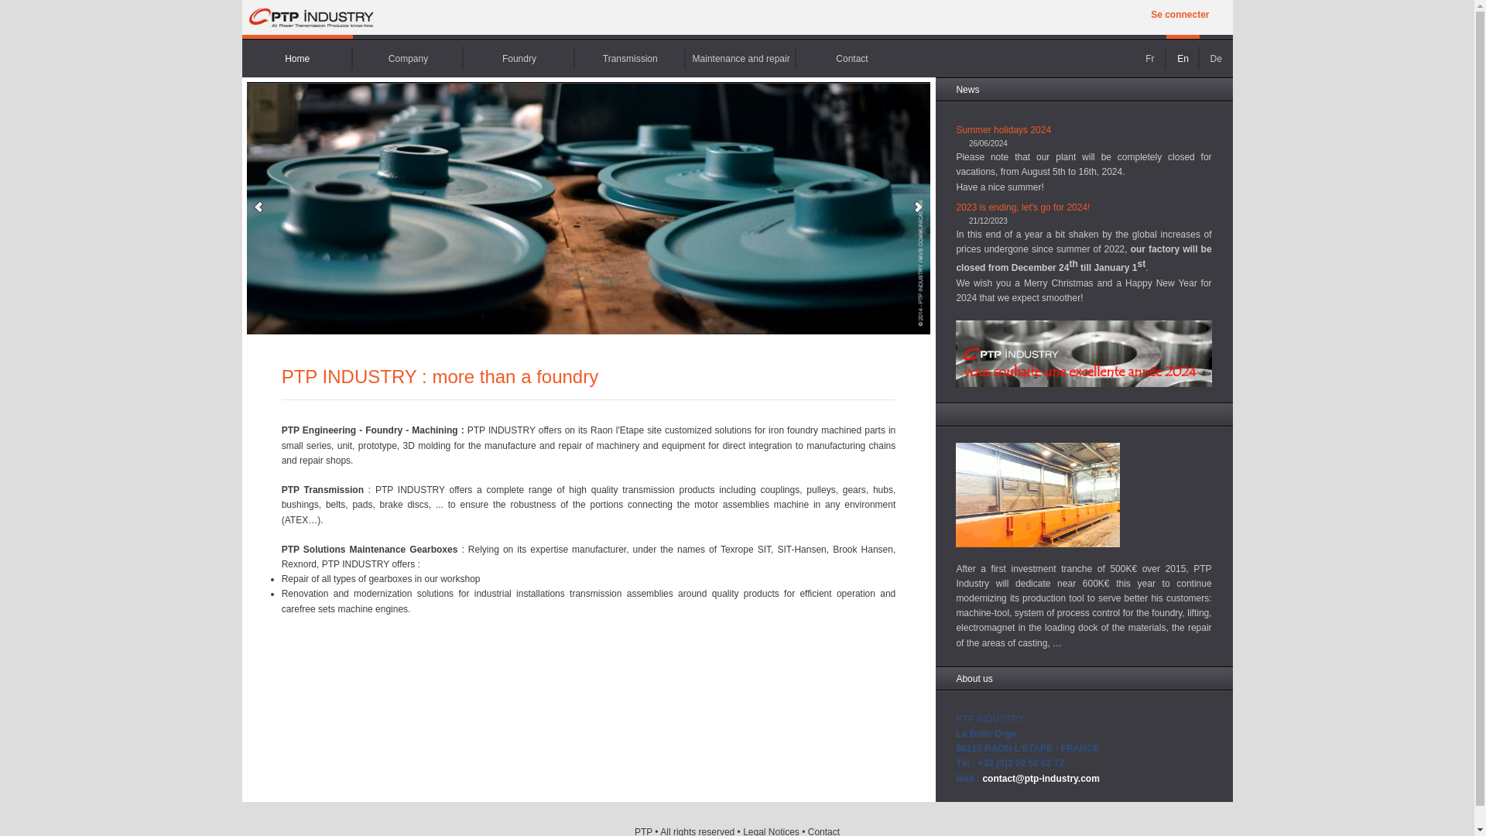 The height and width of the screenshot is (836, 1486). Describe the element at coordinates (519, 56) in the screenshot. I see `Foundry` at that location.